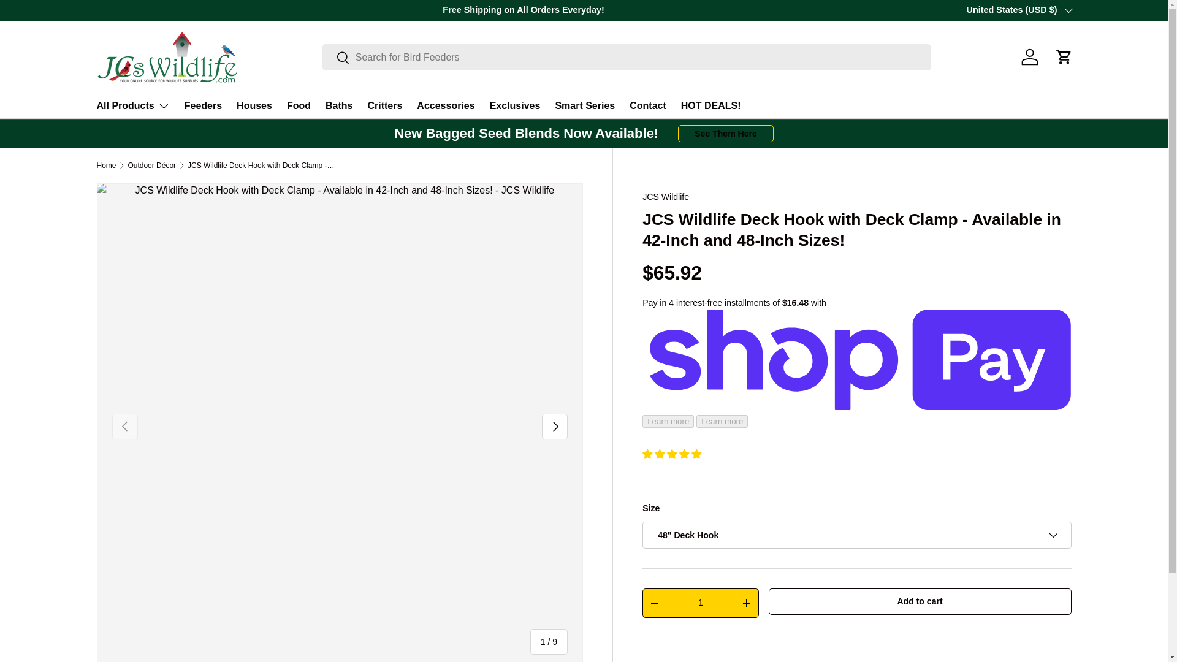  Describe the element at coordinates (725, 134) in the screenshot. I see `See Them Here` at that location.